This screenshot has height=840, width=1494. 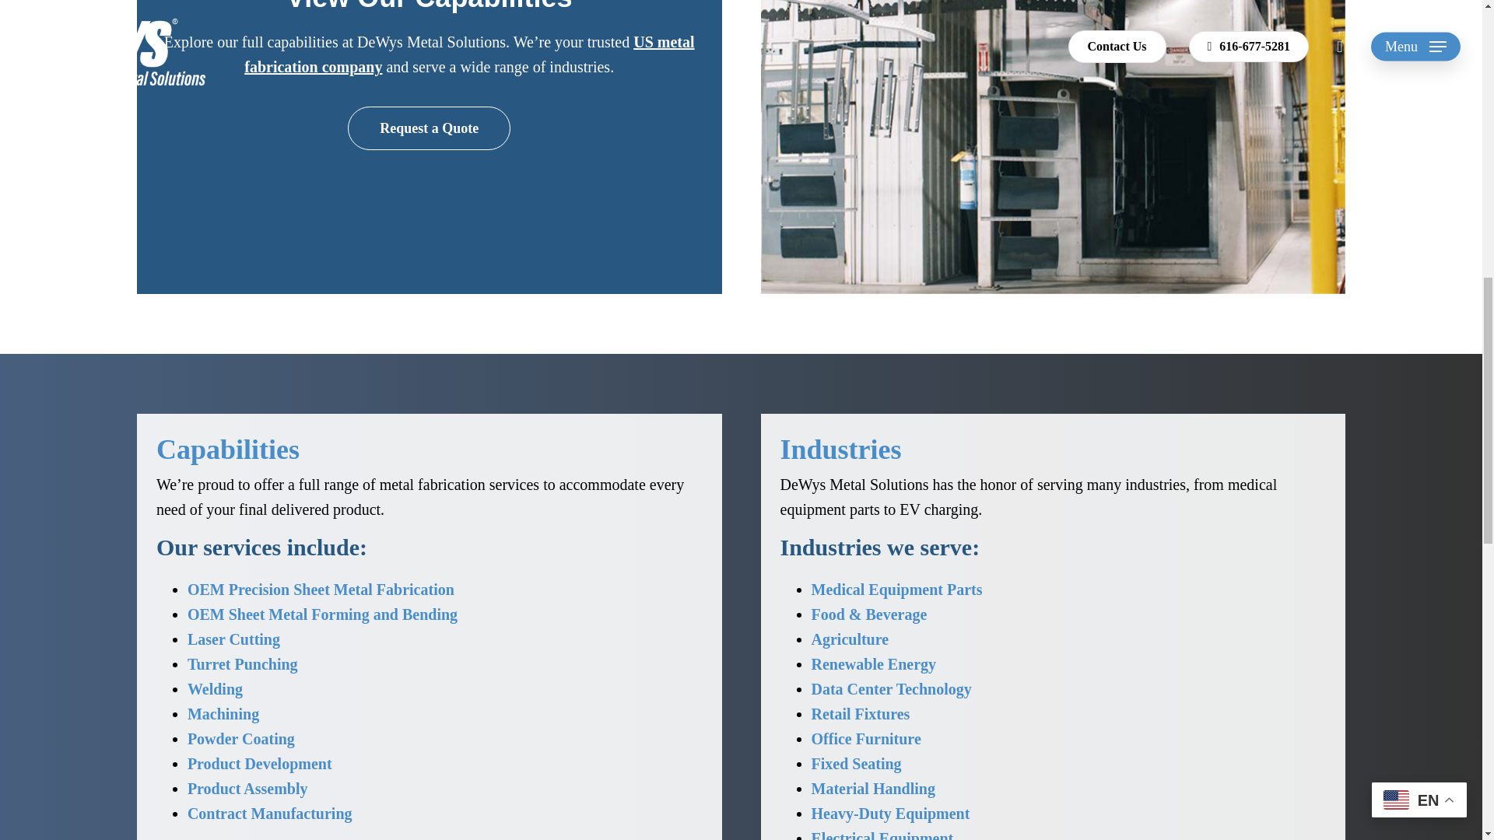 I want to click on Product Development, so click(x=260, y=763).